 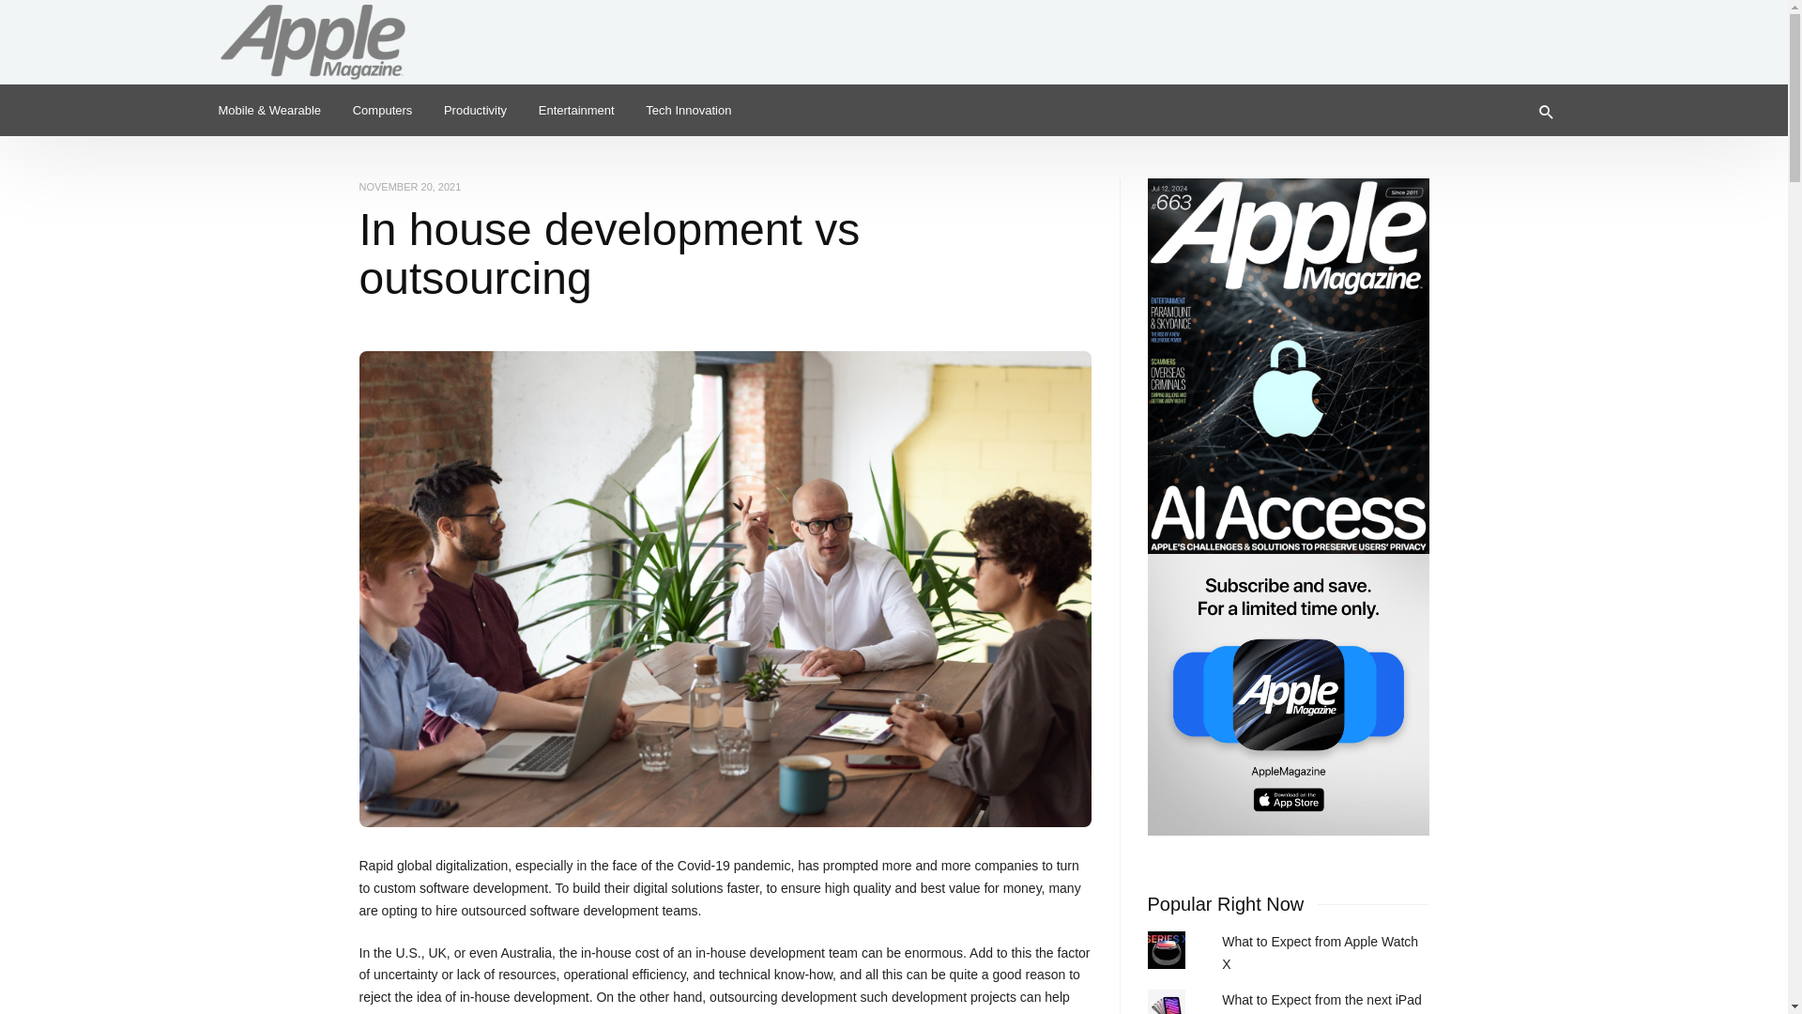 I want to click on Instagram, so click(x=1520, y=32).